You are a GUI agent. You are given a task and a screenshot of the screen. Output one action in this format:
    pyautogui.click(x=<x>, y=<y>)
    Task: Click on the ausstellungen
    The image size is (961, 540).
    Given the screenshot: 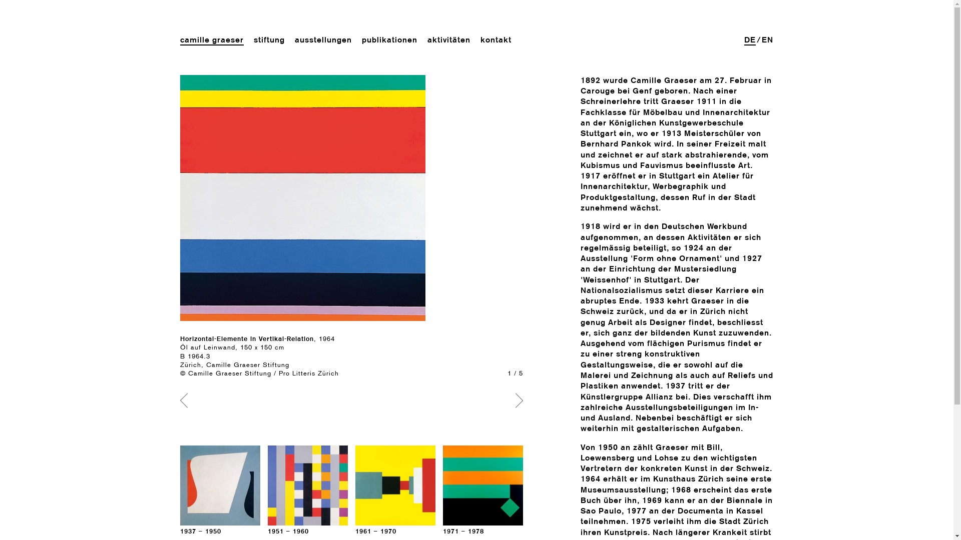 What is the action you would take?
    pyautogui.click(x=323, y=40)
    